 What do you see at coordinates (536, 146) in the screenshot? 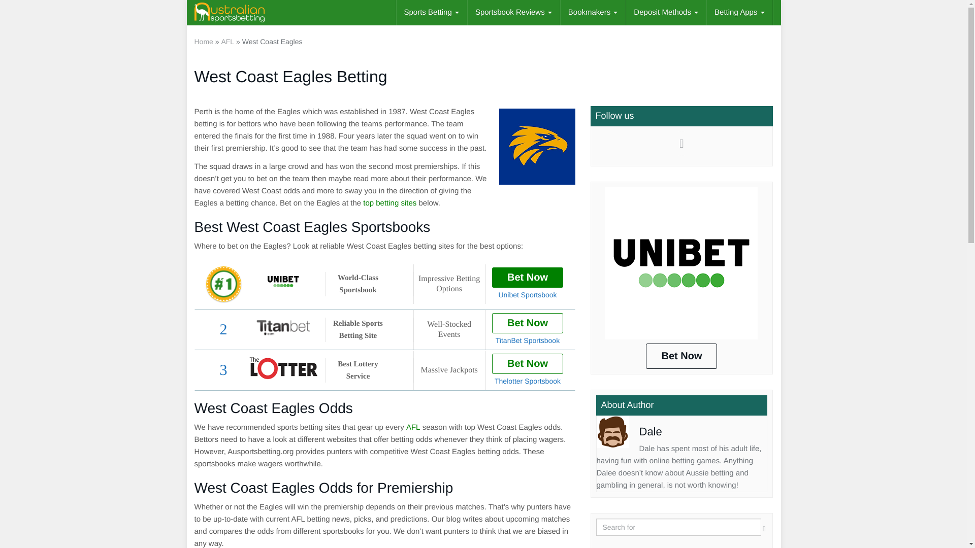
I see `Bet on West Coast Eagles` at bounding box center [536, 146].